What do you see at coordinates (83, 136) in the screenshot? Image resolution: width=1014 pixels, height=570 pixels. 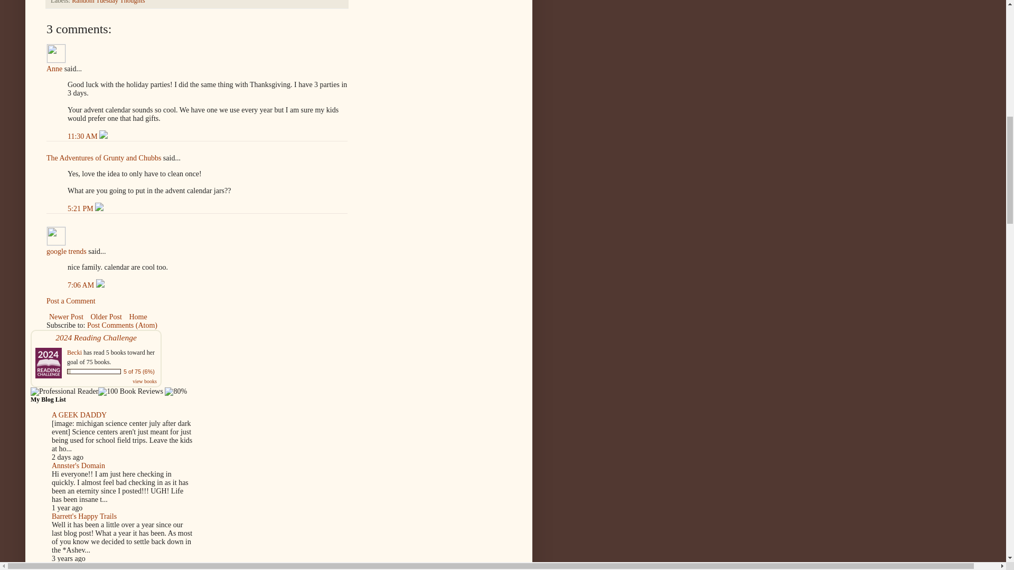 I see `11:30 AM` at bounding box center [83, 136].